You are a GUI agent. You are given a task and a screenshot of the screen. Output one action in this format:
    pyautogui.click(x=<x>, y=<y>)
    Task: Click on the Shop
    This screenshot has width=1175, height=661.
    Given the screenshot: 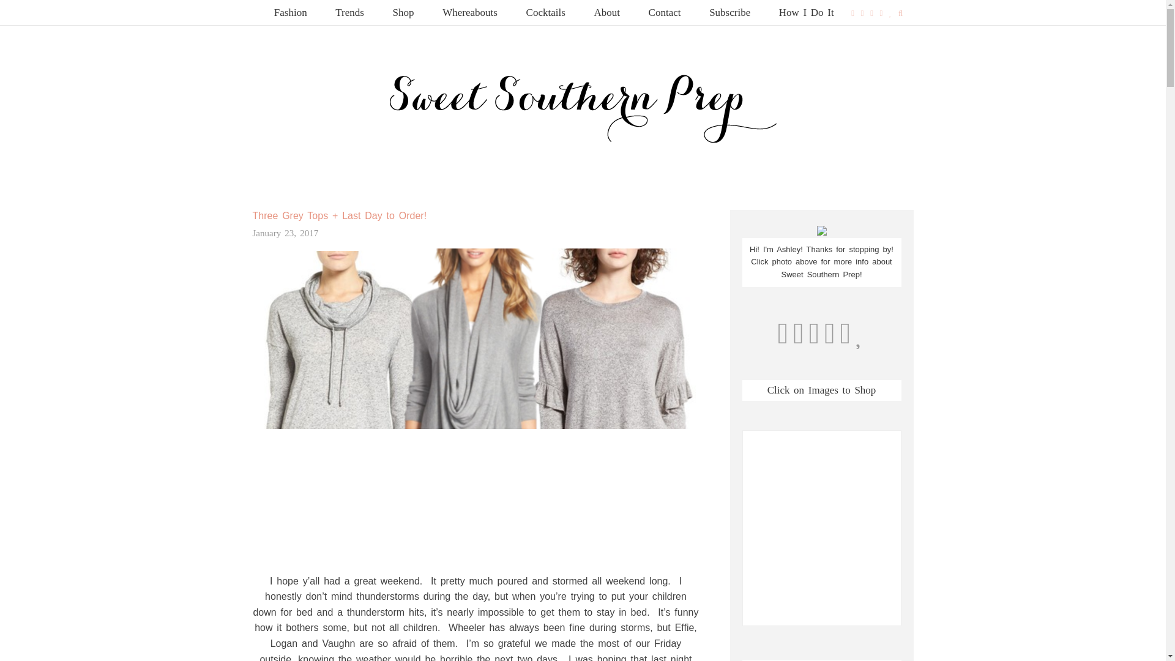 What is the action you would take?
    pyautogui.click(x=403, y=12)
    